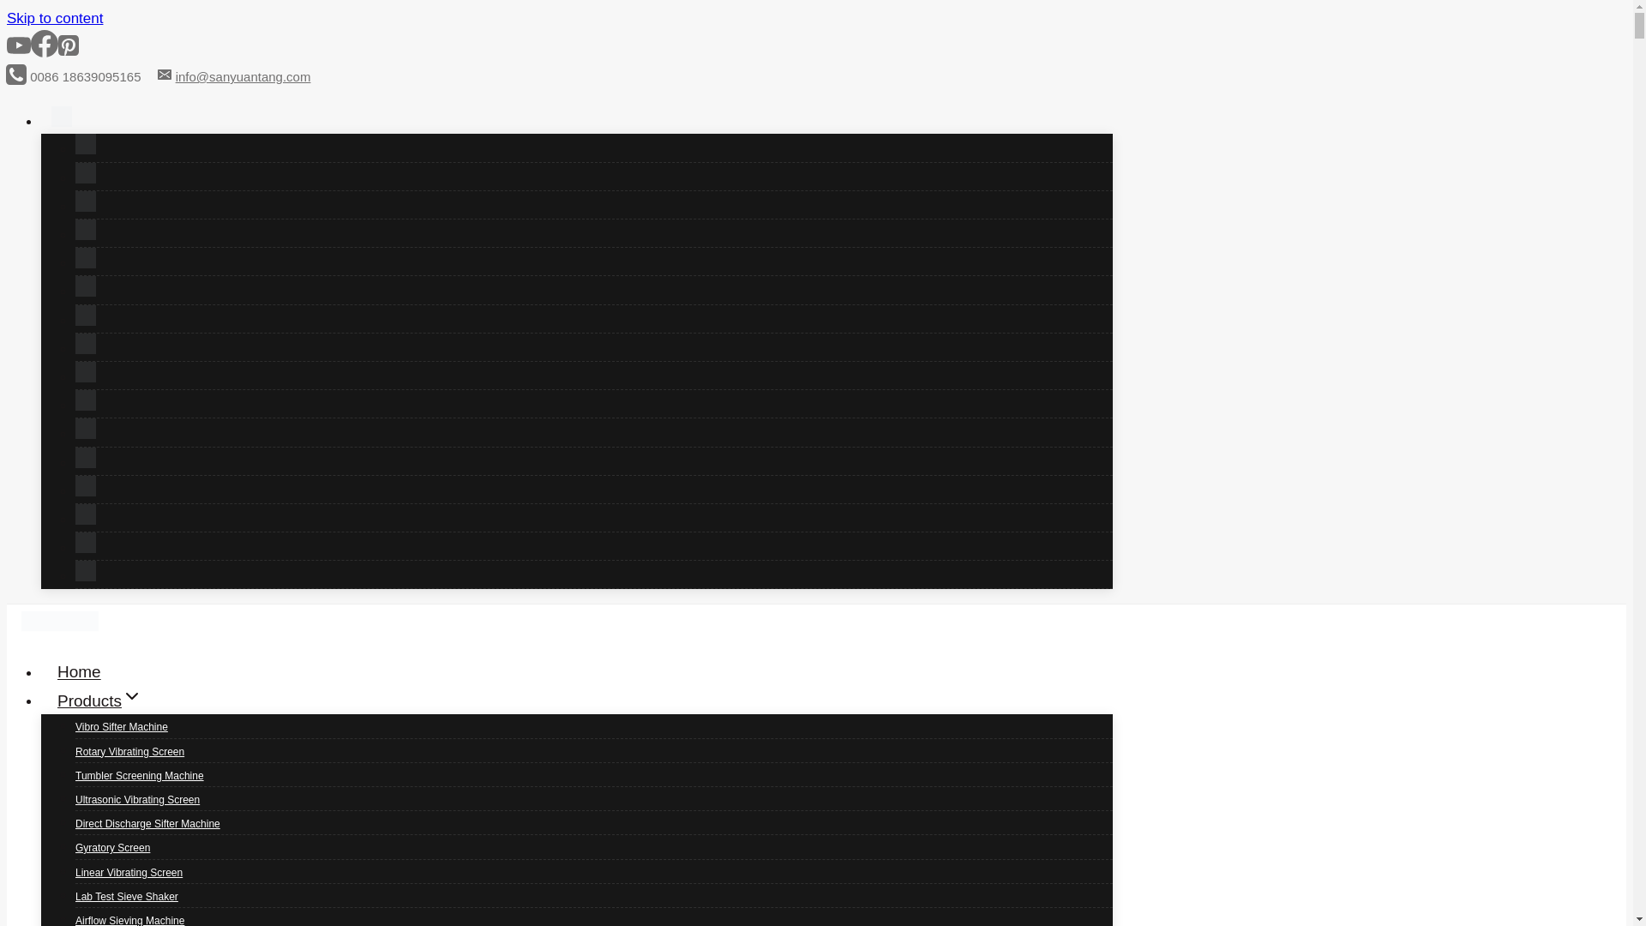 The width and height of the screenshot is (1646, 926). Describe the element at coordinates (99, 701) in the screenshot. I see `ProductsExpand` at that location.